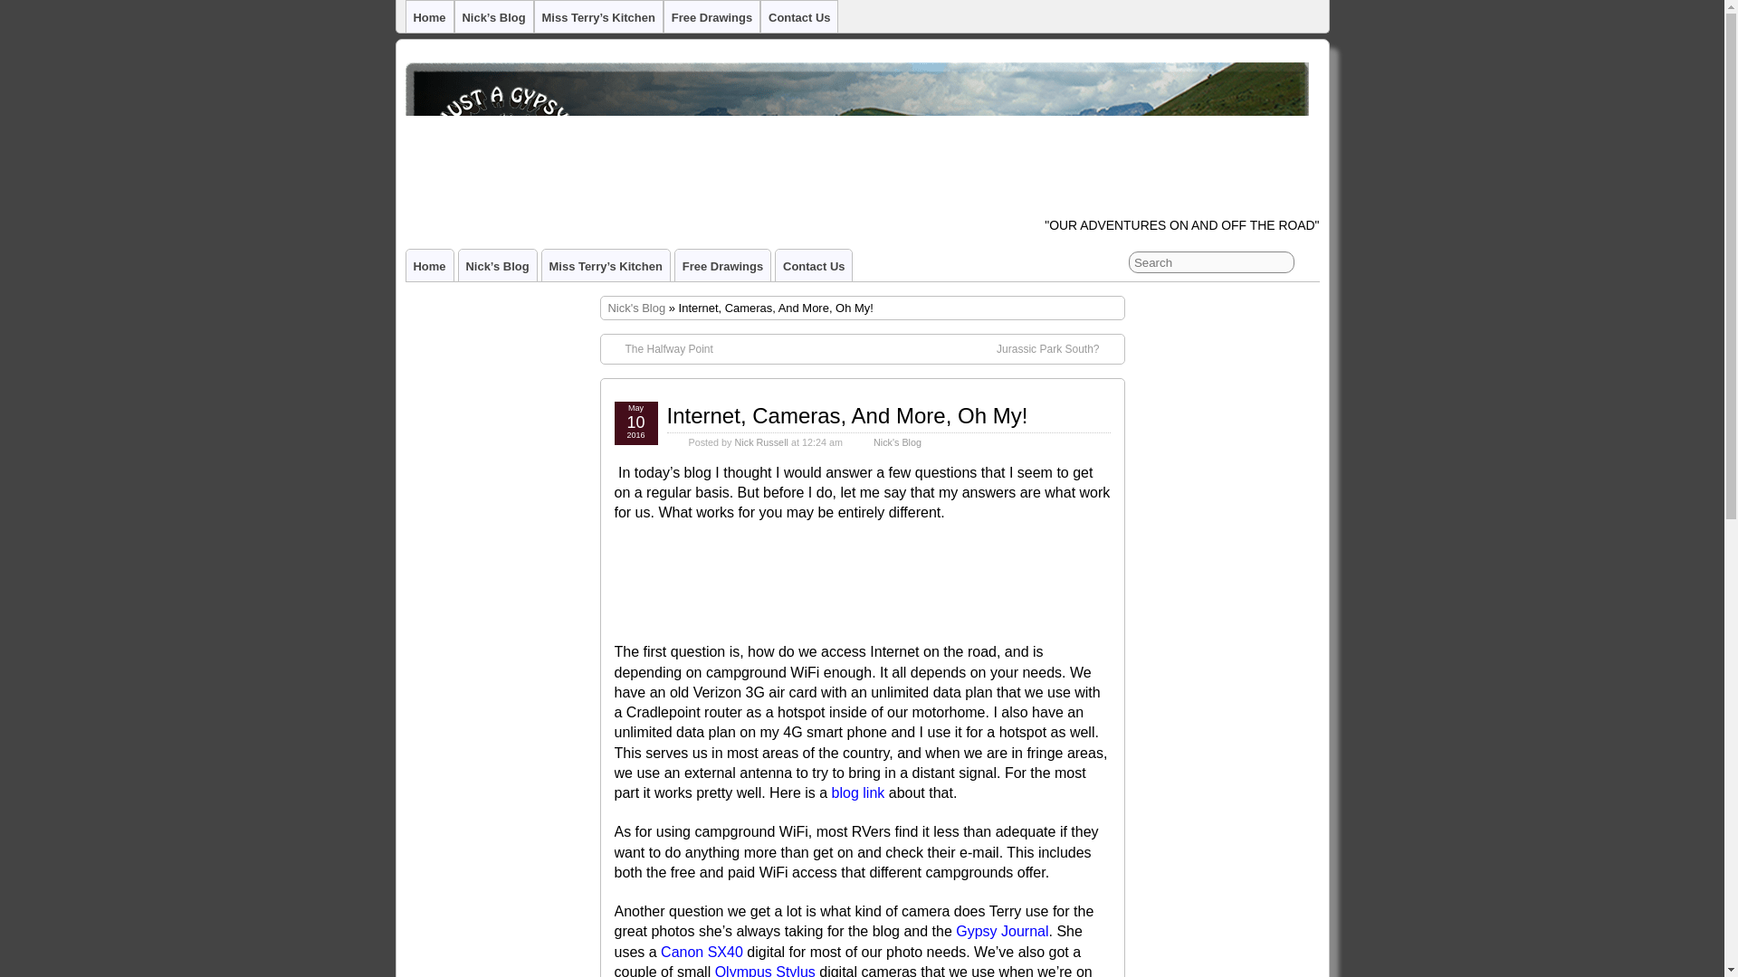 This screenshot has width=1738, height=977. What do you see at coordinates (428, 266) in the screenshot?
I see `Home` at bounding box center [428, 266].